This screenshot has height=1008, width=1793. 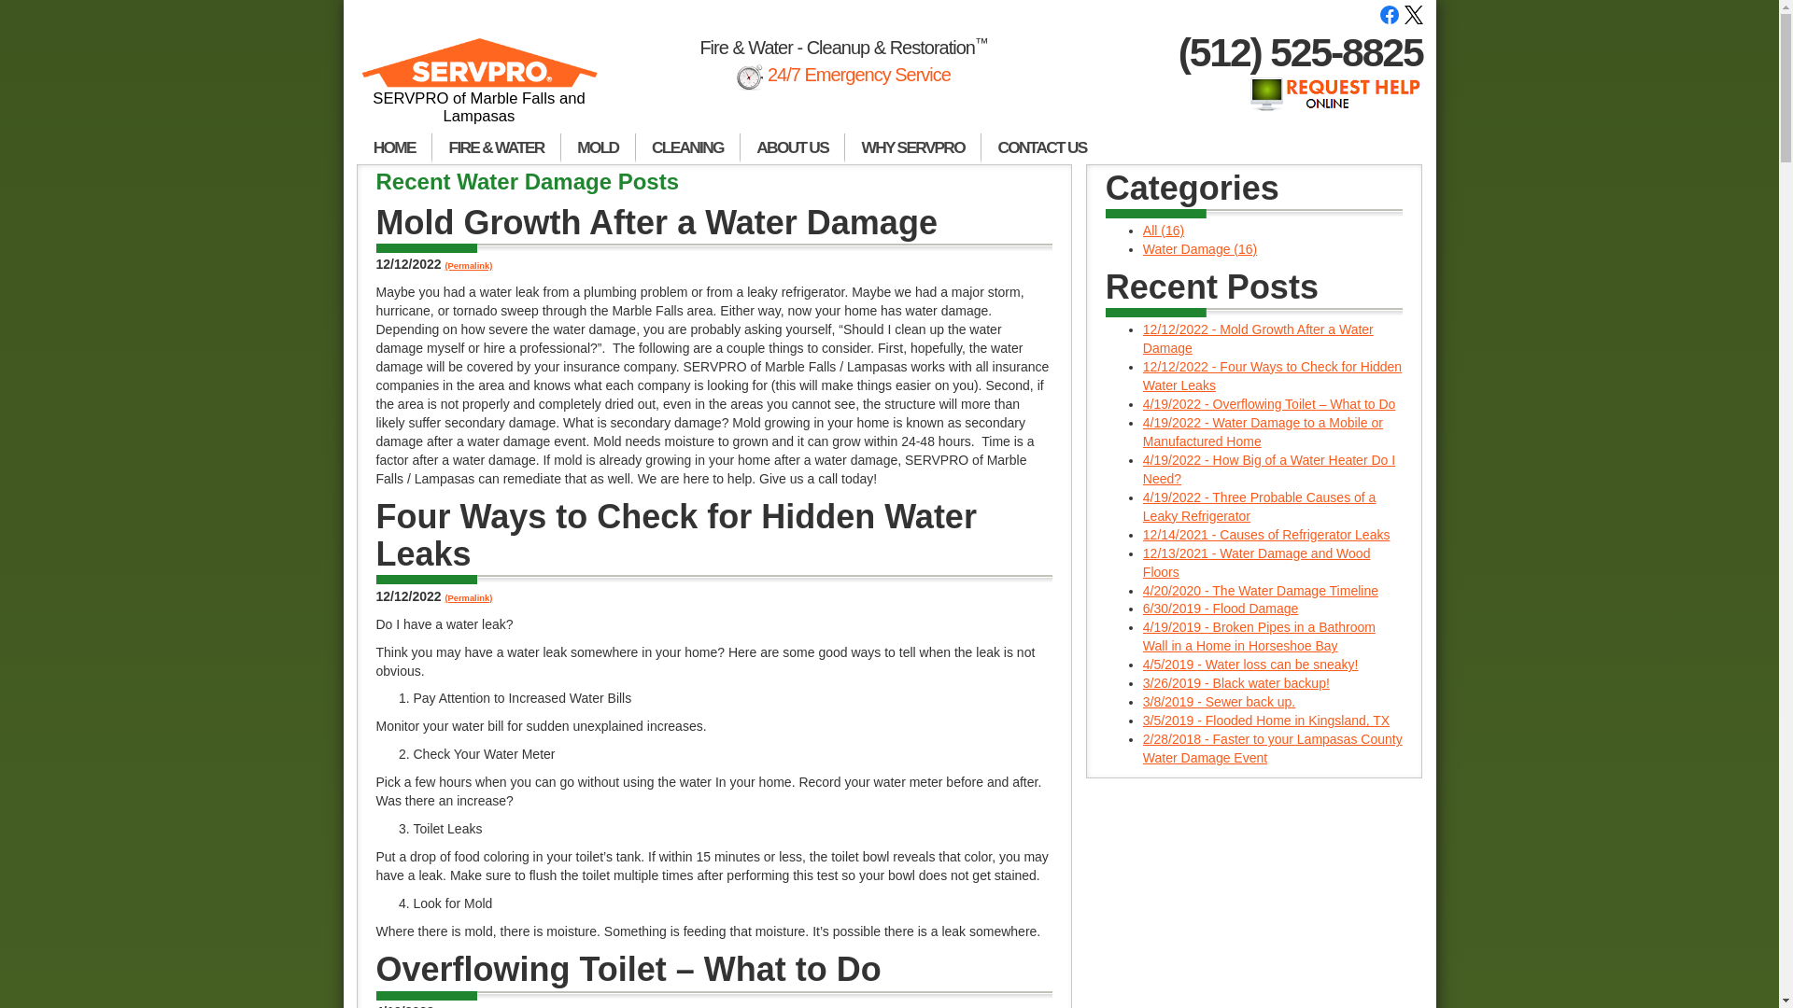 I want to click on CLEANING, so click(x=687, y=147).